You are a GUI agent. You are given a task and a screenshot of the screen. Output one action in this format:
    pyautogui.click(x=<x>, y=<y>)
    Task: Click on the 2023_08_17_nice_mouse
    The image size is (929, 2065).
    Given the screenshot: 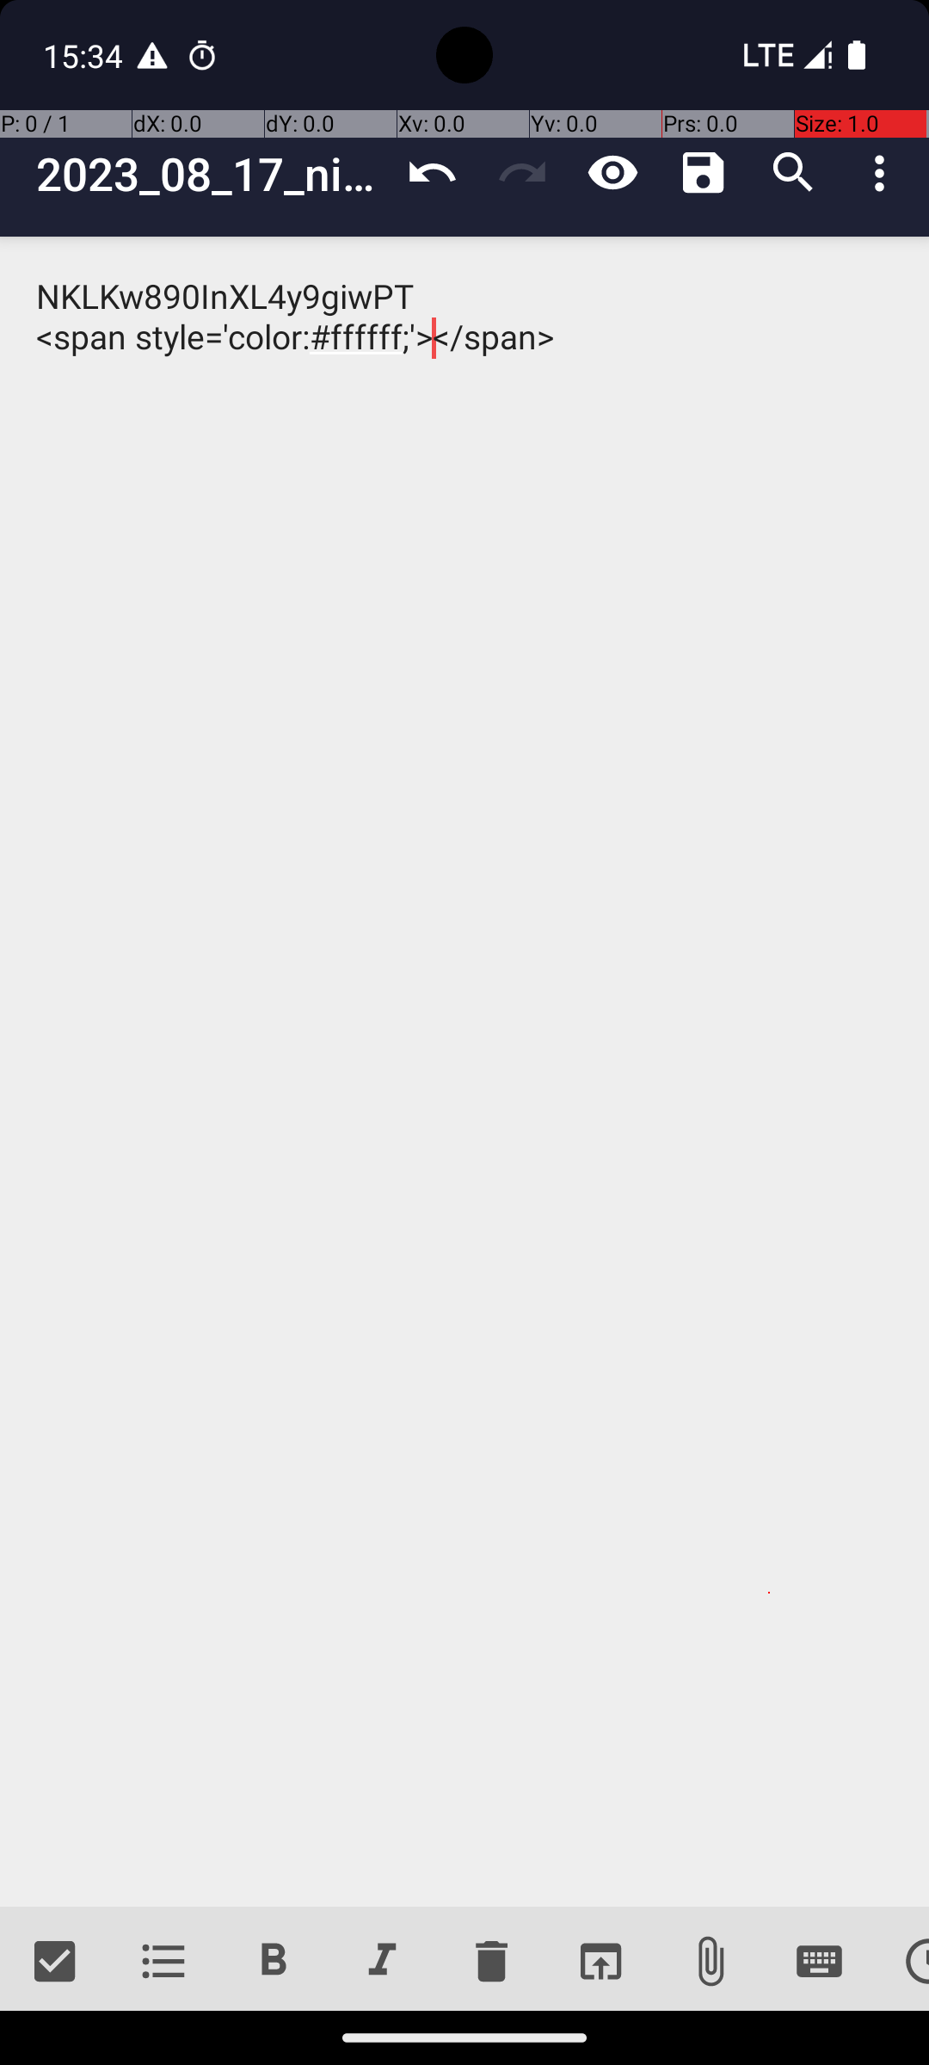 What is the action you would take?
    pyautogui.click(x=212, y=174)
    